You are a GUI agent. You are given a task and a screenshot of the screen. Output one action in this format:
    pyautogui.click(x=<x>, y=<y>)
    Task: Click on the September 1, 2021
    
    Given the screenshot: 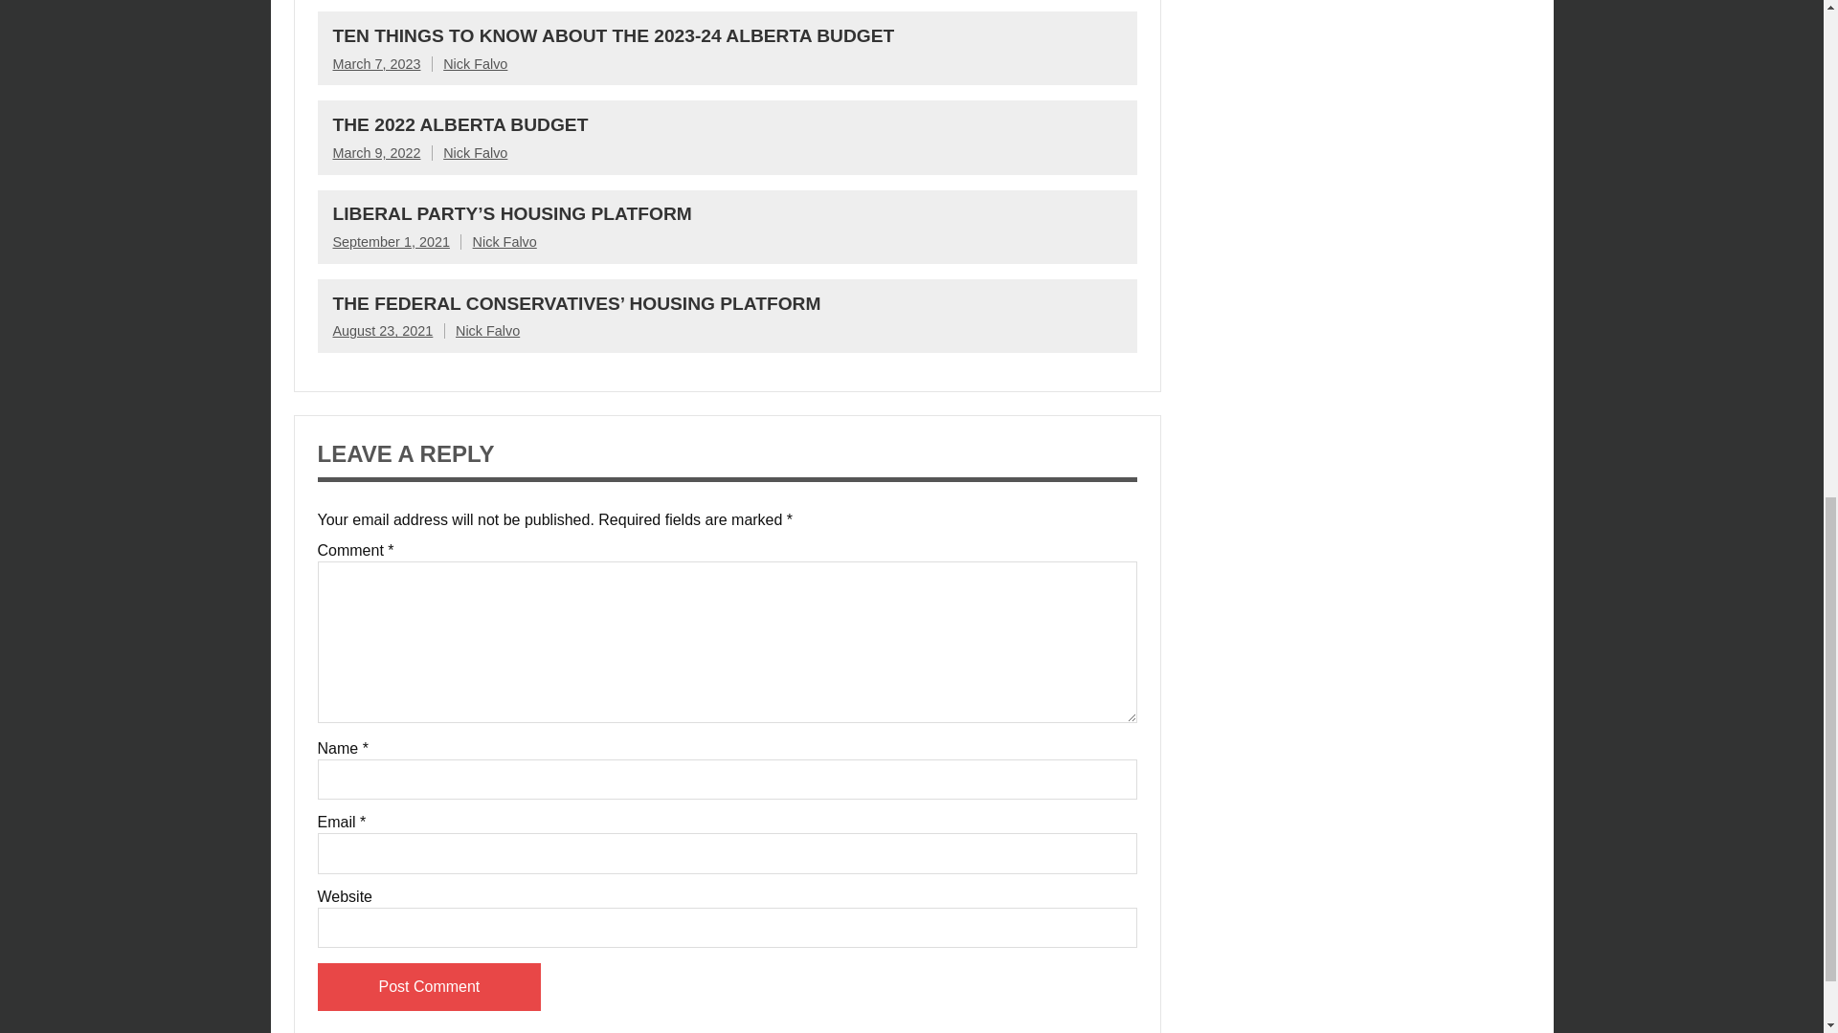 What is the action you would take?
    pyautogui.click(x=391, y=242)
    